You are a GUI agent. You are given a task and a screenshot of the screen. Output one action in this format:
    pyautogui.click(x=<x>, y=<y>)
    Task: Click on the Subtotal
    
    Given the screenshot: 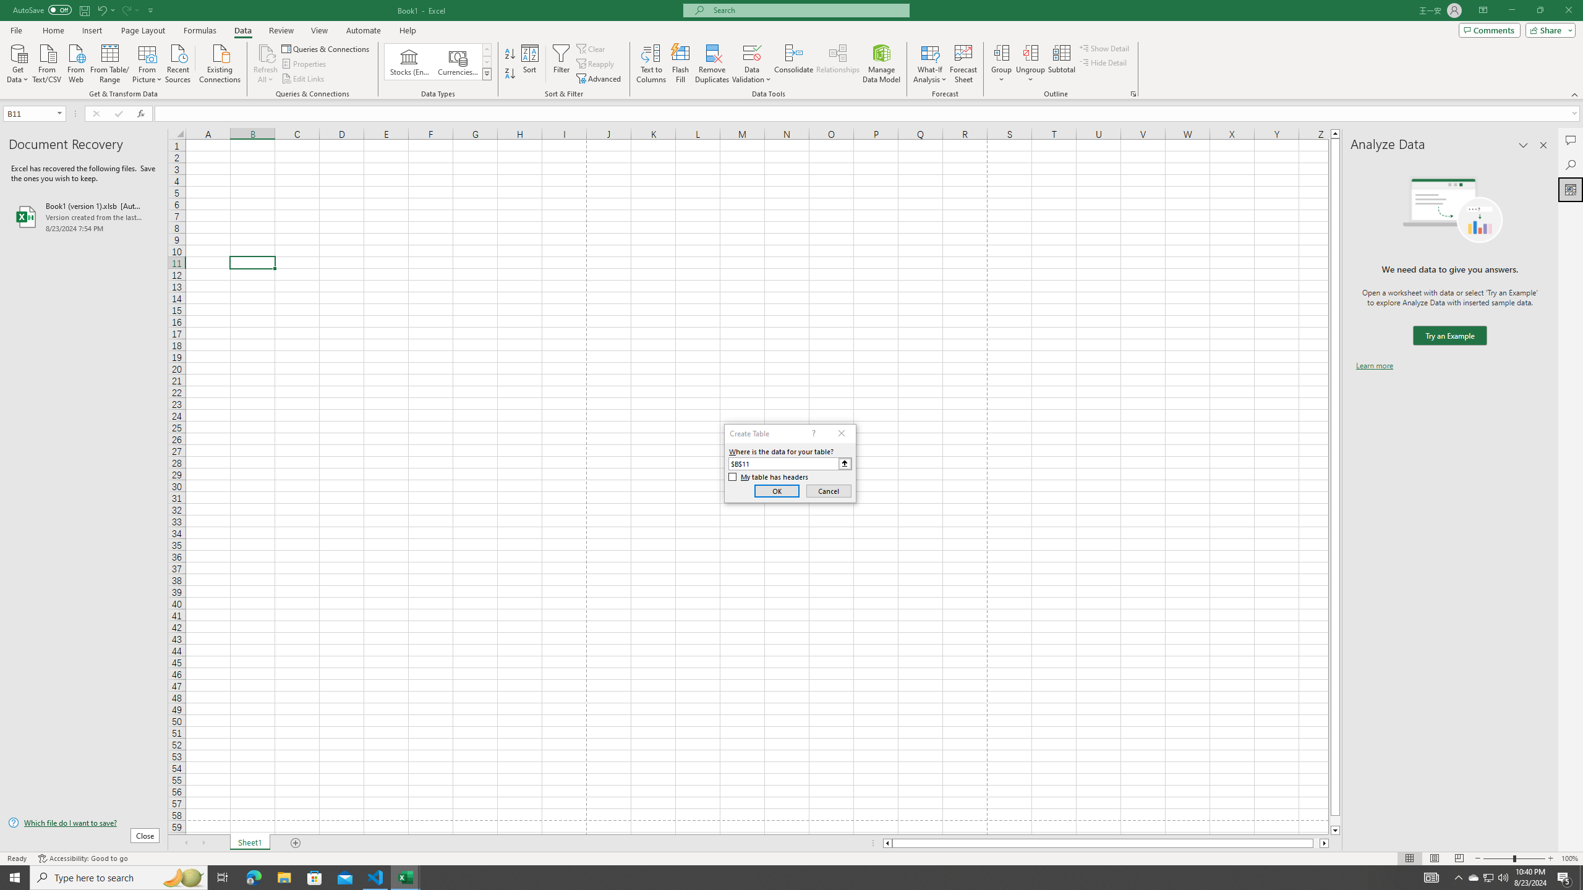 What is the action you would take?
    pyautogui.click(x=1061, y=64)
    